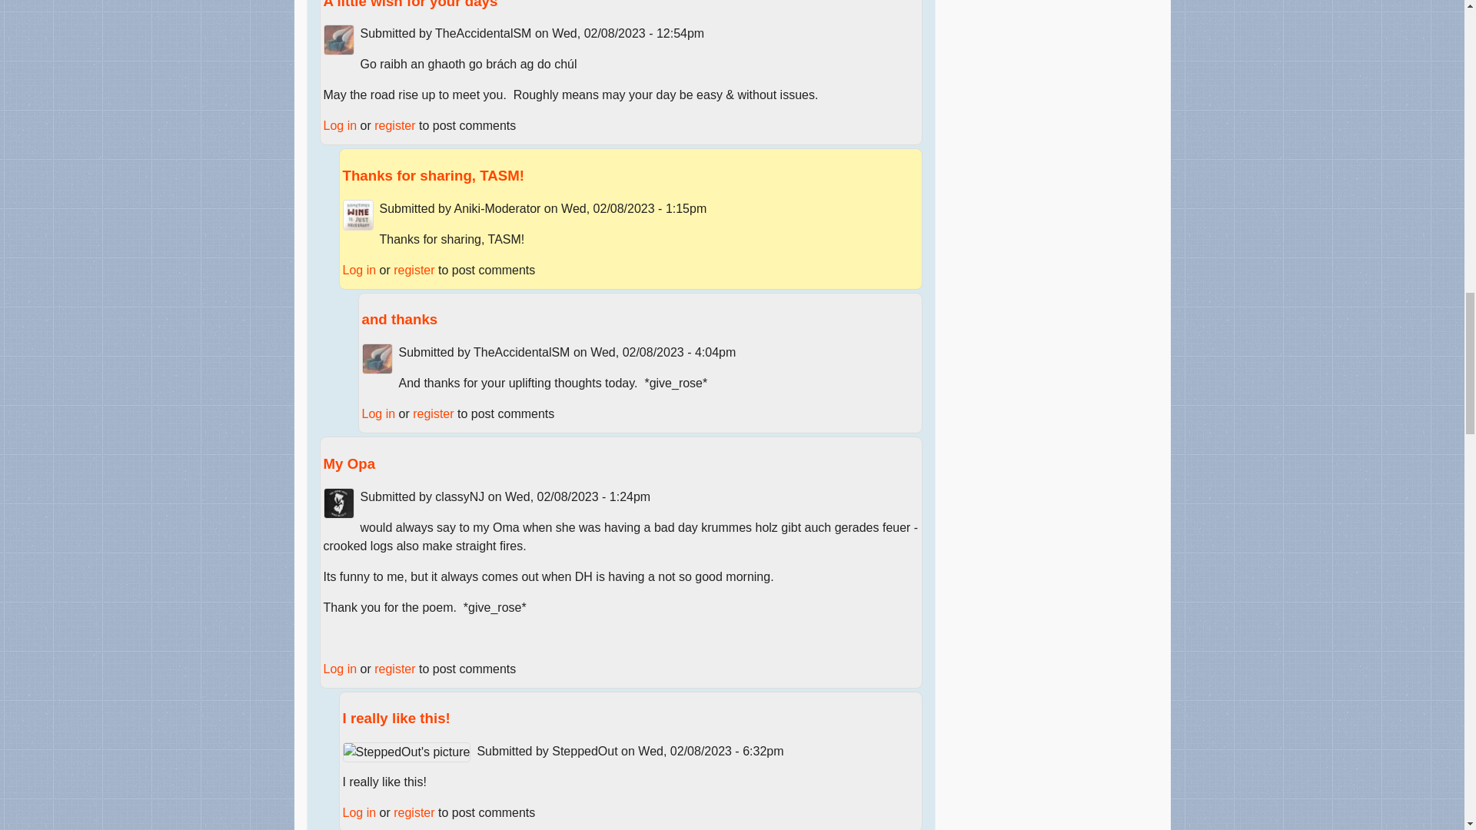 This screenshot has height=830, width=1476. Describe the element at coordinates (434, 175) in the screenshot. I see `Thanks for sharing, TASM!` at that location.